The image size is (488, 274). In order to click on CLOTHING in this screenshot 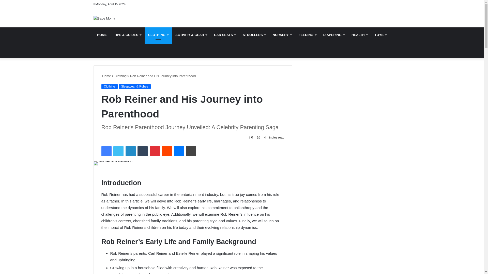, I will do `click(158, 35)`.